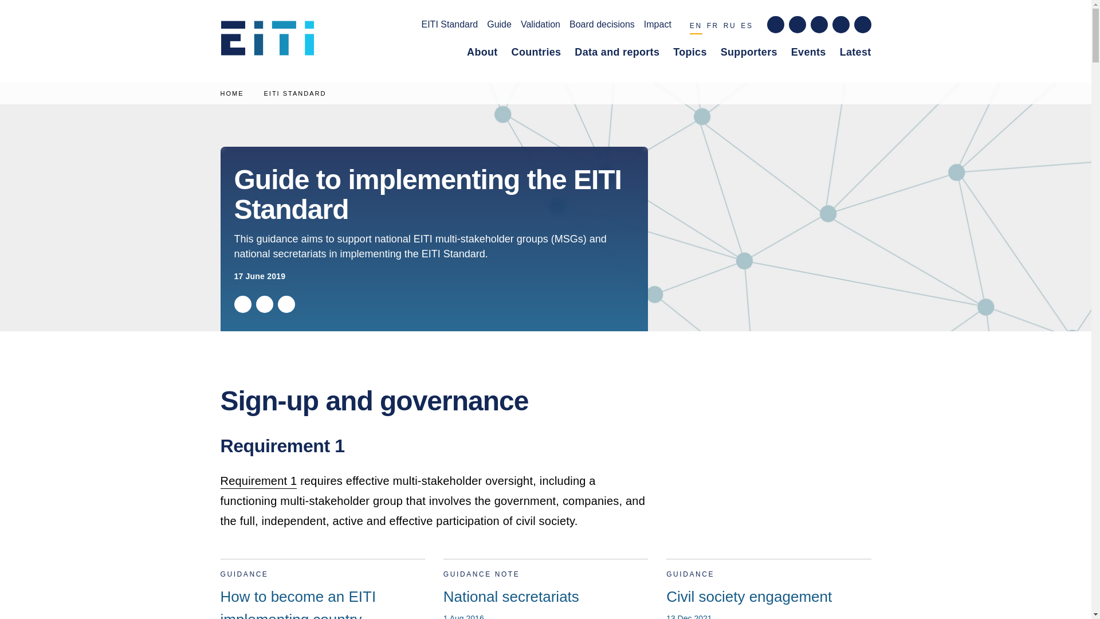 This screenshot has width=1100, height=619. I want to click on Return to the homepage, so click(271, 41).